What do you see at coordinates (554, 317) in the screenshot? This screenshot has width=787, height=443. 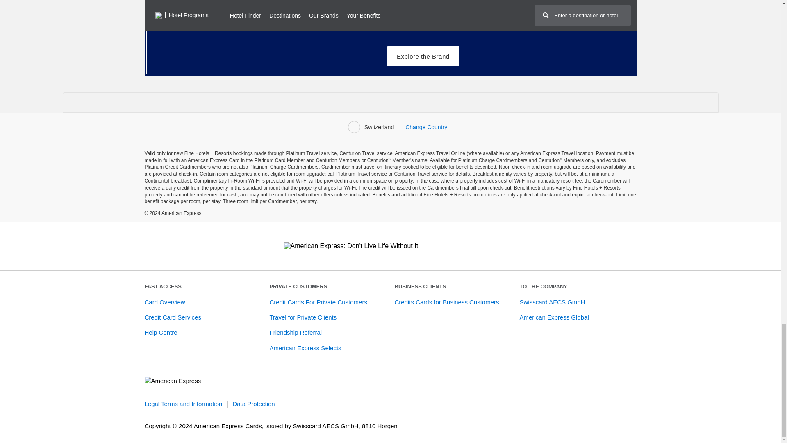 I see `American Express Global` at bounding box center [554, 317].